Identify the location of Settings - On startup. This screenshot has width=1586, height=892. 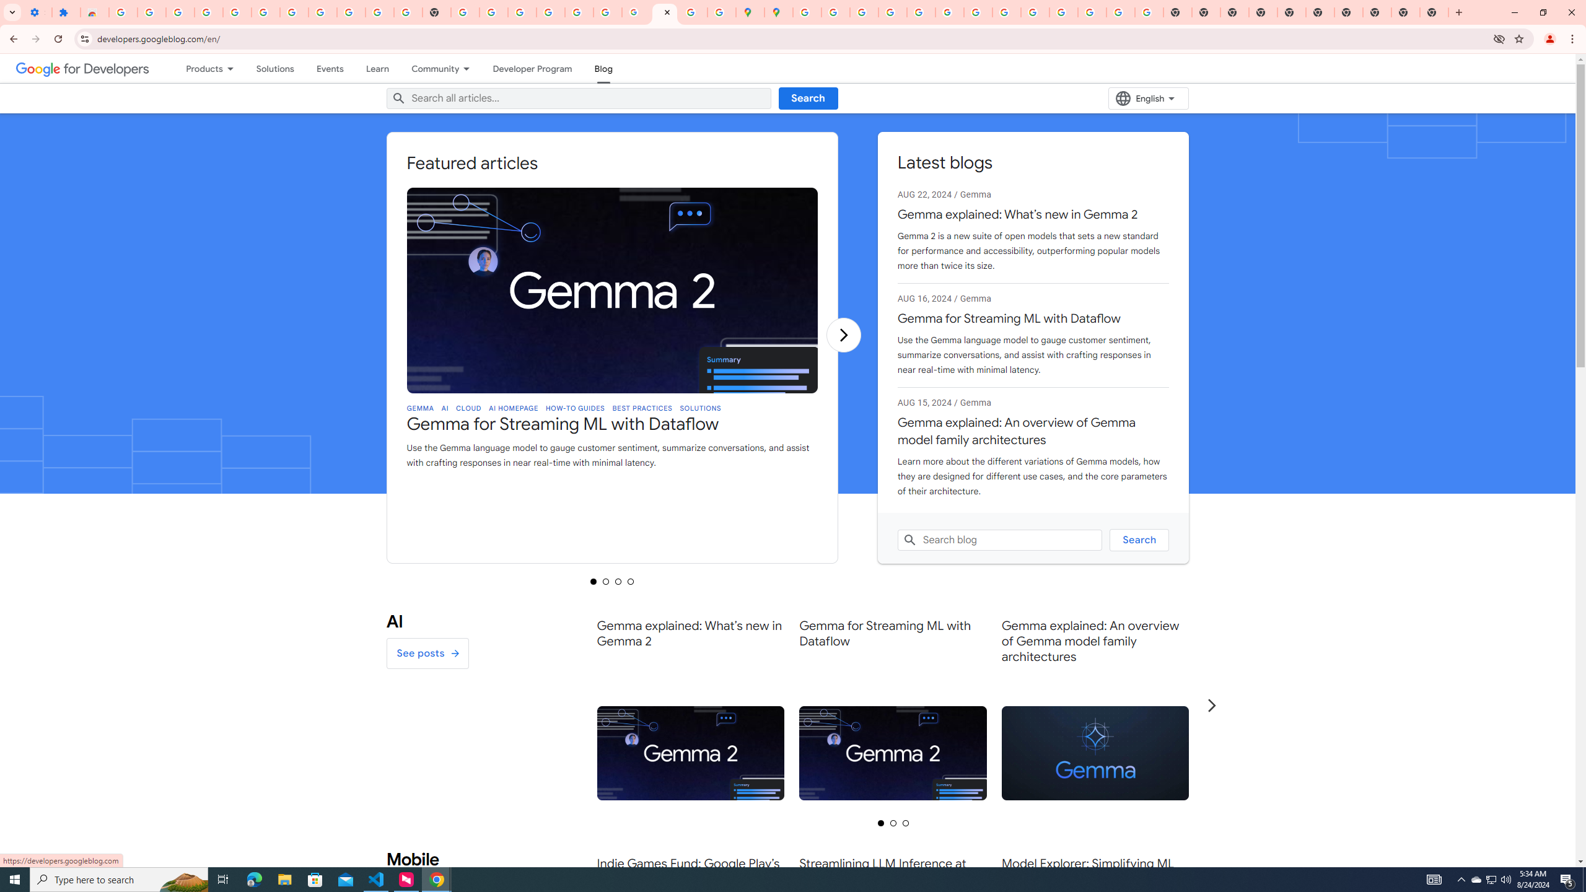
(37, 12).